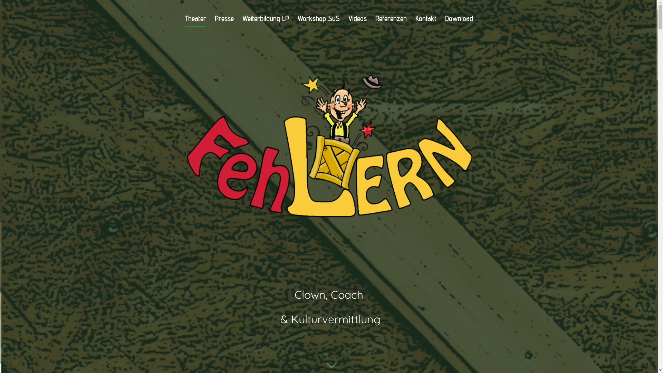  I want to click on Videos, so click(357, 21).